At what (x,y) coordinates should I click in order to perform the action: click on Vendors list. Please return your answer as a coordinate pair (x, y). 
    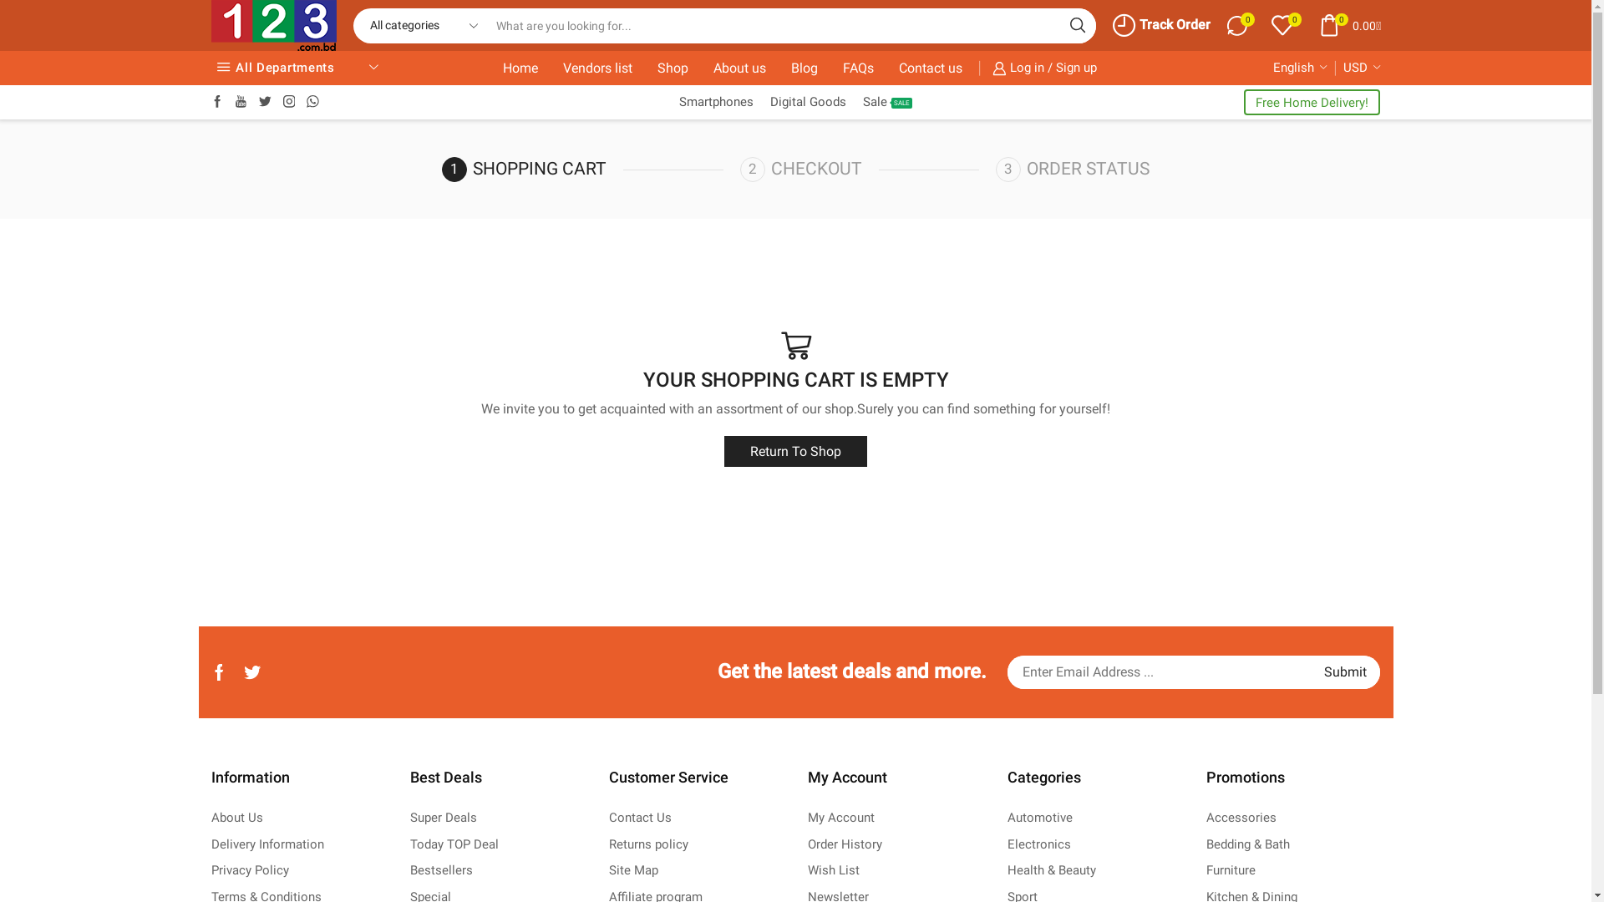
    Looking at the image, I should click on (598, 68).